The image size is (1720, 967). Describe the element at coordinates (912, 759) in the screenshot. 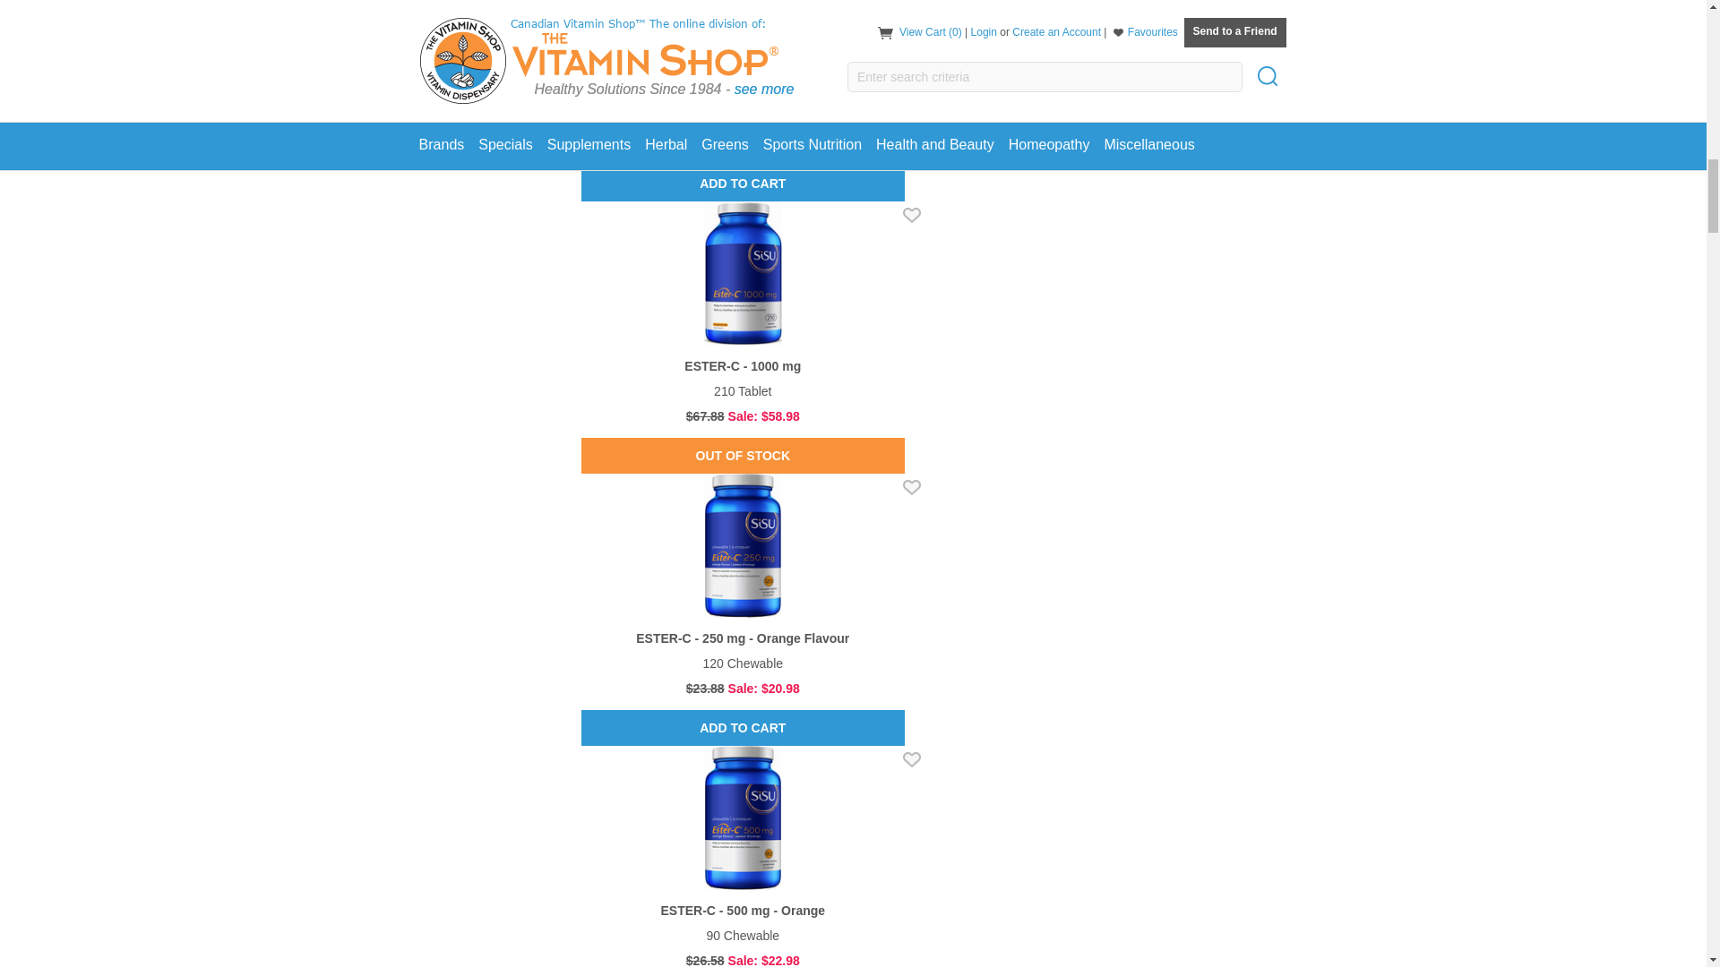

I see `Add to Favourites` at that location.